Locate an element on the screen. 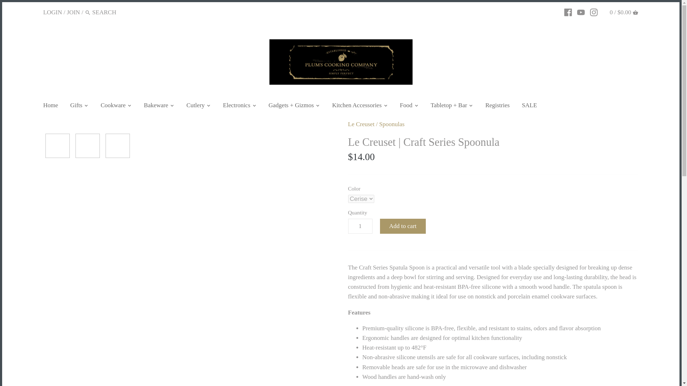 Image resolution: width=687 pixels, height=386 pixels. 1 is located at coordinates (360, 226).